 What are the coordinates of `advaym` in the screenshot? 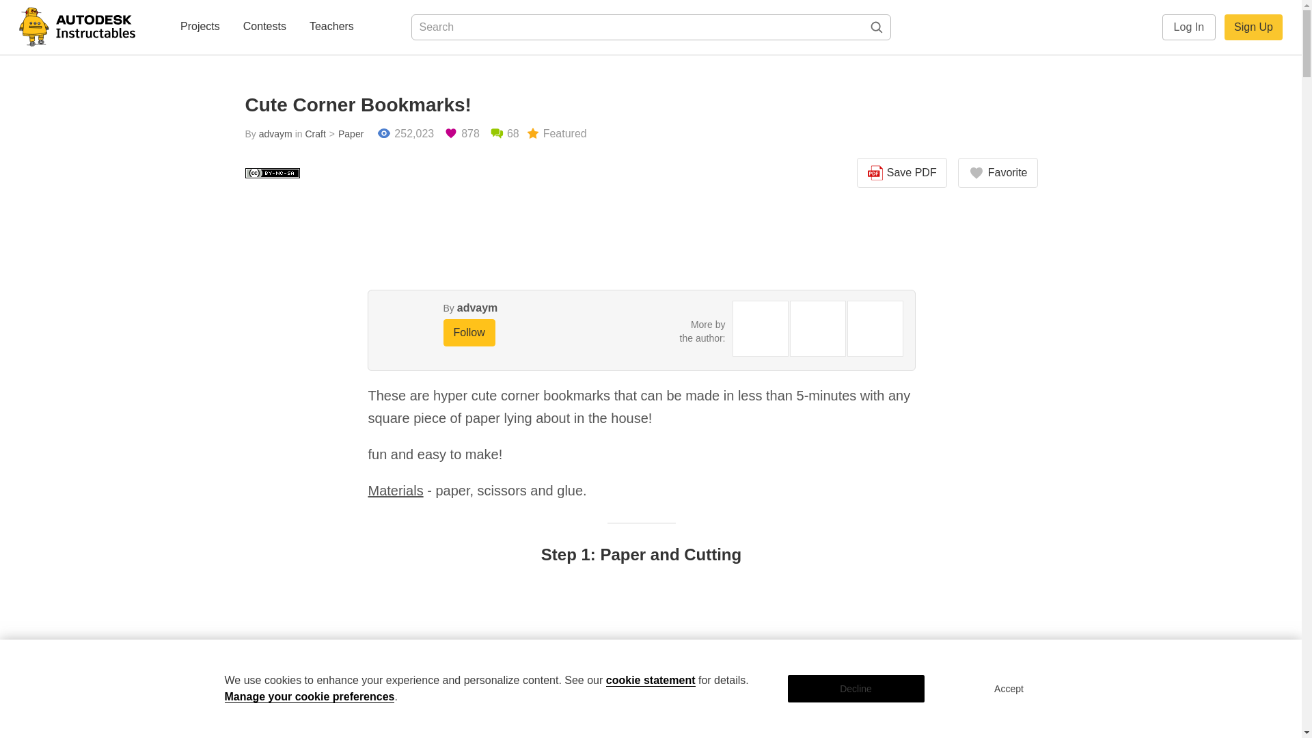 It's located at (275, 134).